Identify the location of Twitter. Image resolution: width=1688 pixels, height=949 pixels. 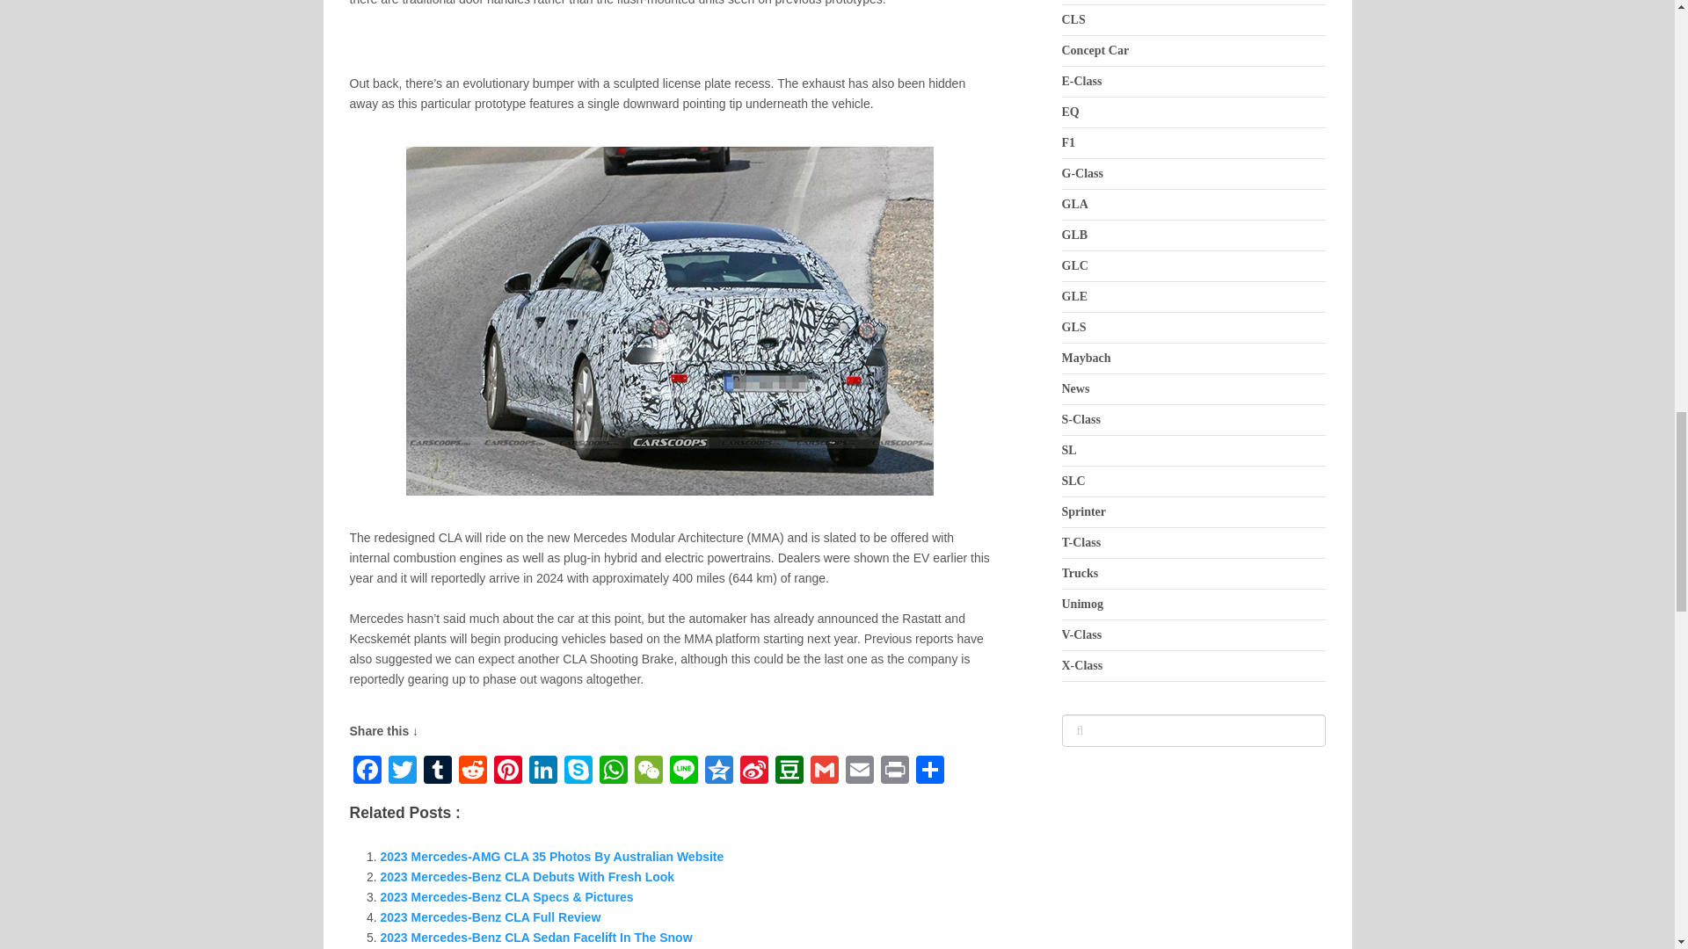
(403, 772).